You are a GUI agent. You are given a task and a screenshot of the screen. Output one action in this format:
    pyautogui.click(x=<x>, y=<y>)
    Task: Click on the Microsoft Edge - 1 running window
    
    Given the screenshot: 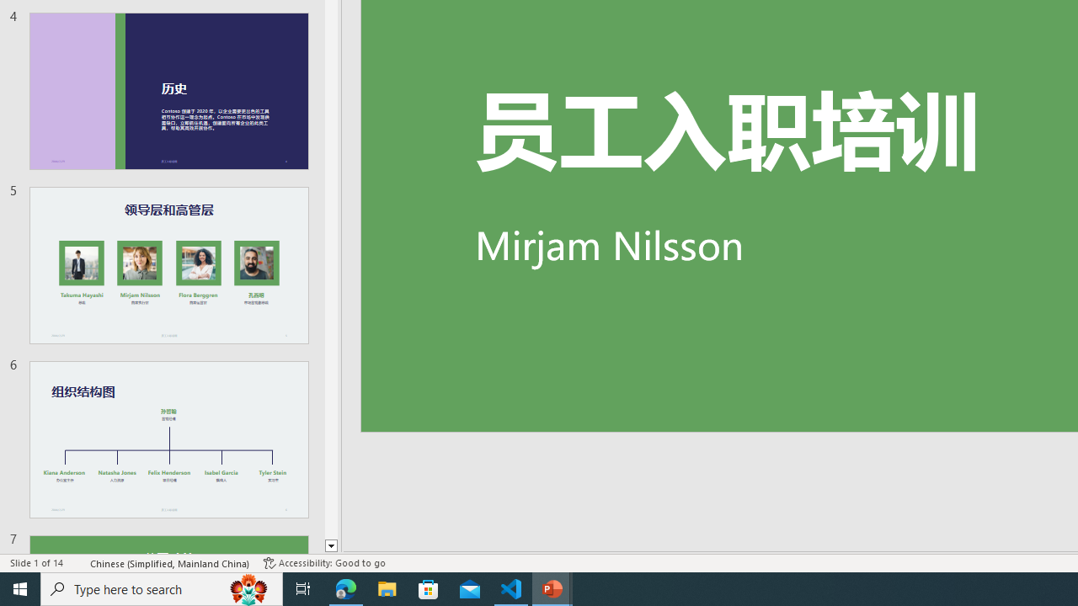 What is the action you would take?
    pyautogui.click(x=346, y=589)
    